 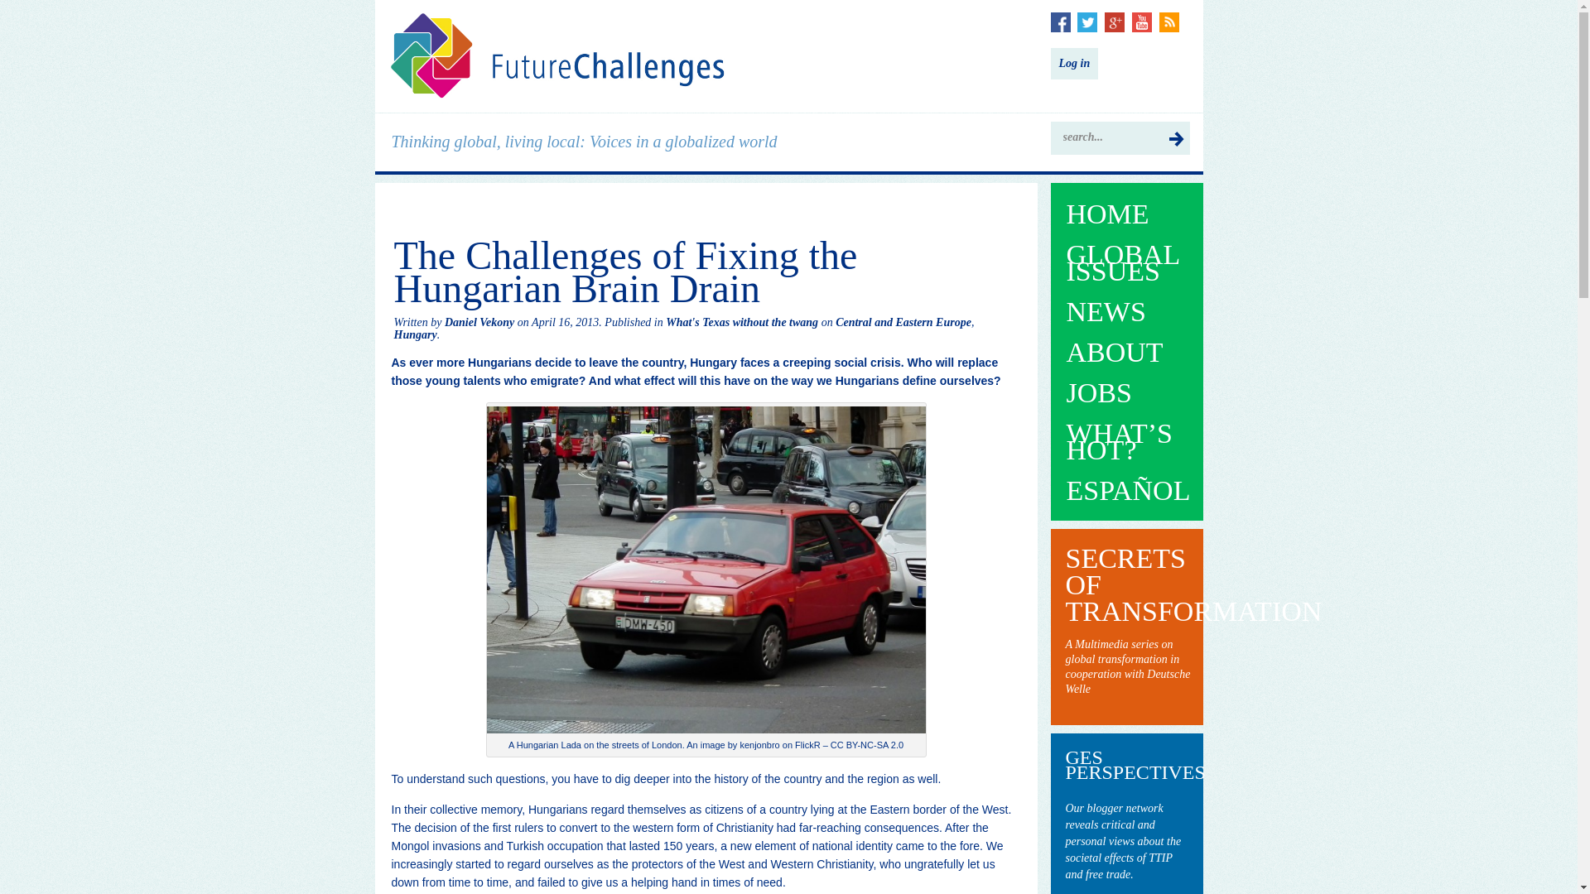 What do you see at coordinates (1127, 841) in the screenshot?
I see `Blogposts associated with the Global Economic Symposium` at bounding box center [1127, 841].